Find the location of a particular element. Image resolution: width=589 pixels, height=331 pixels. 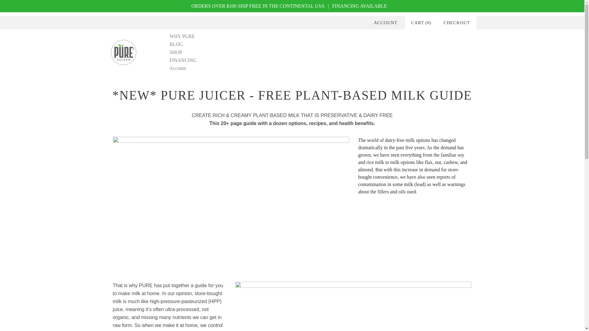

Account is located at coordinates (178, 68).